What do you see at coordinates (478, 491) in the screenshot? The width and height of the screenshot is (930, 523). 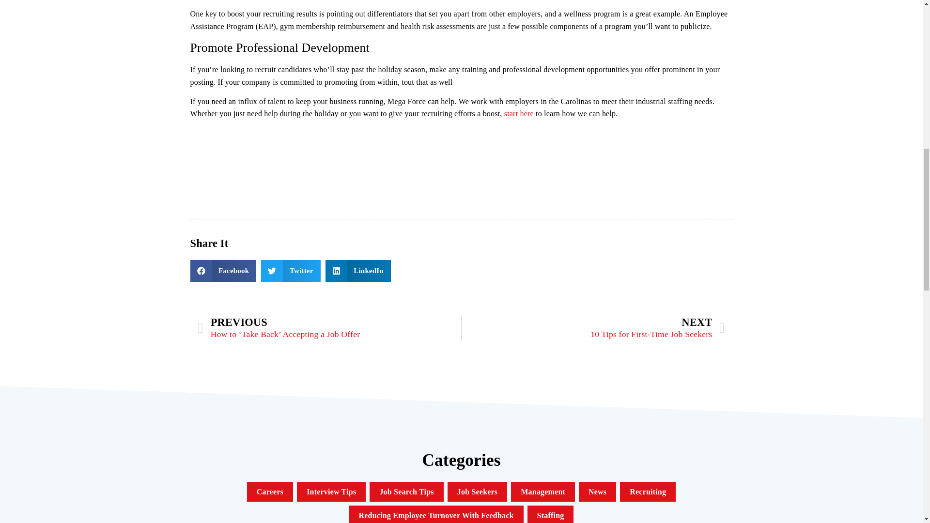 I see `start here` at bounding box center [478, 491].